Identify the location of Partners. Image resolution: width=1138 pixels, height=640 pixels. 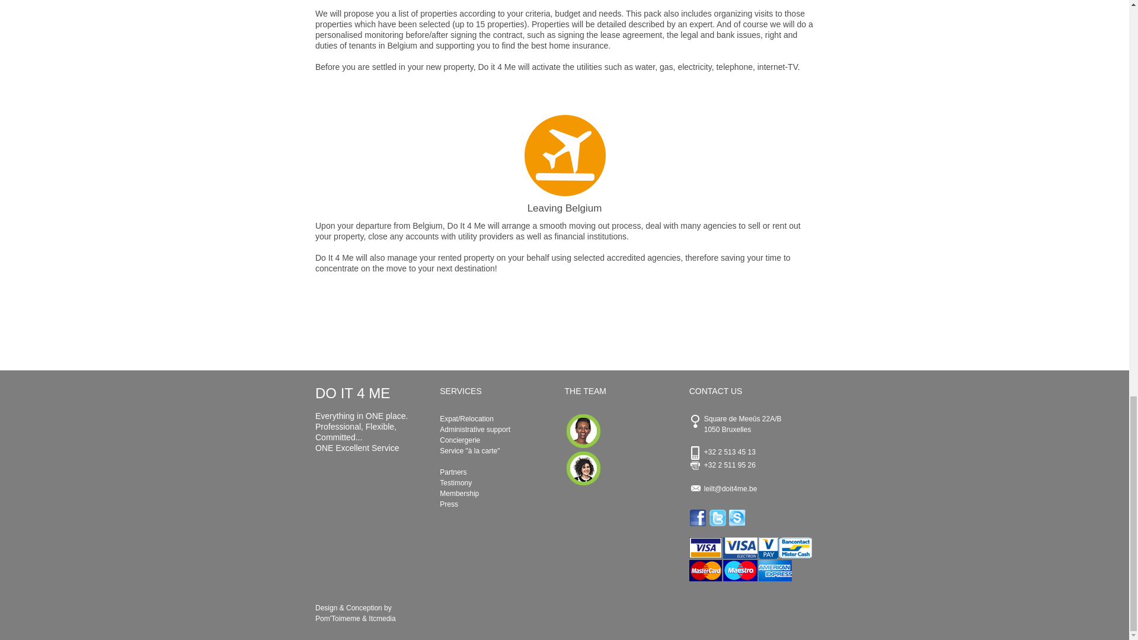
(453, 472).